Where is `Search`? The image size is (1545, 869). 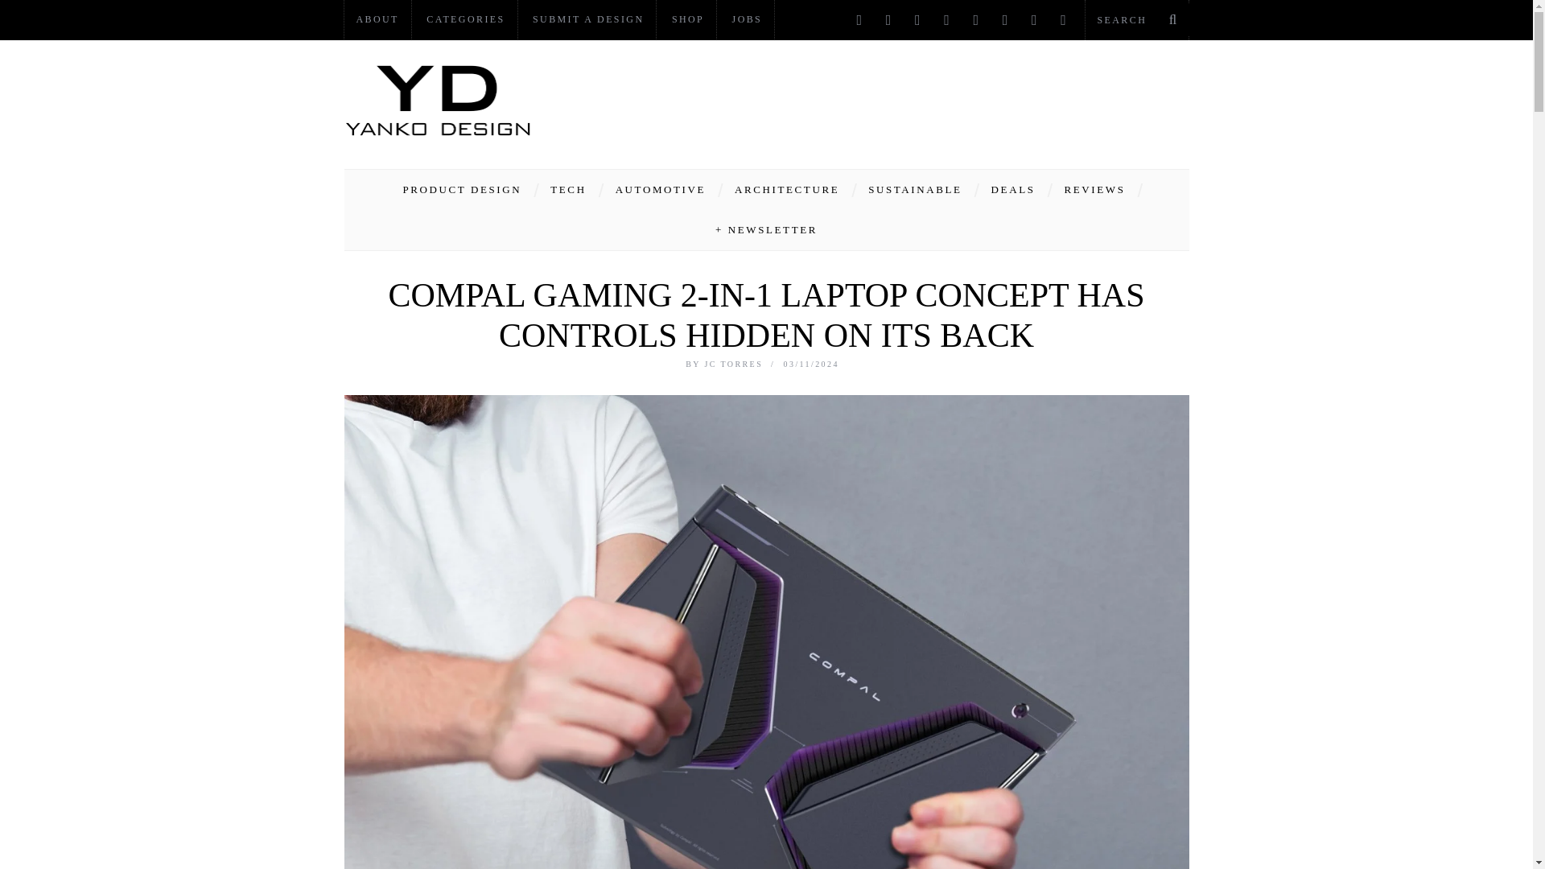 Search is located at coordinates (1136, 19).